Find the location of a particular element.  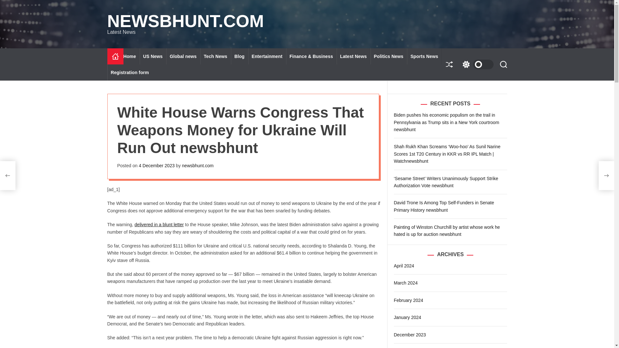

Latest News is located at coordinates (353, 56).